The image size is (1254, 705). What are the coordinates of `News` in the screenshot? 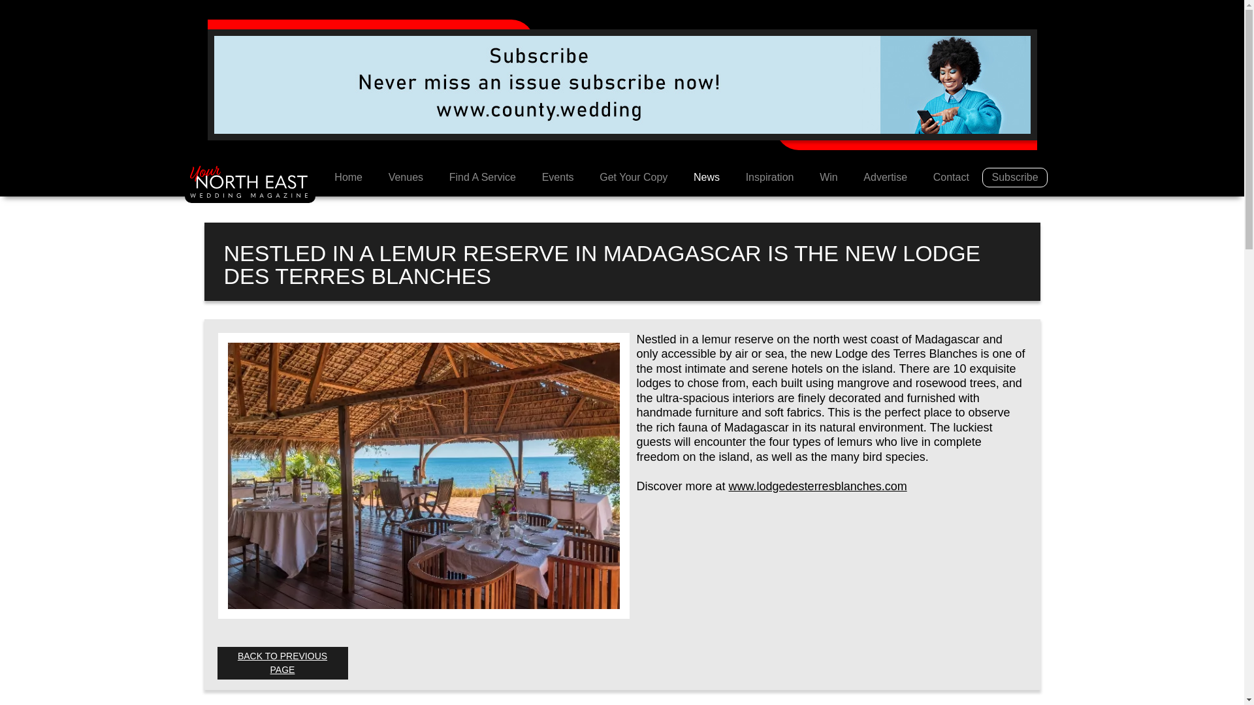 It's located at (707, 177).